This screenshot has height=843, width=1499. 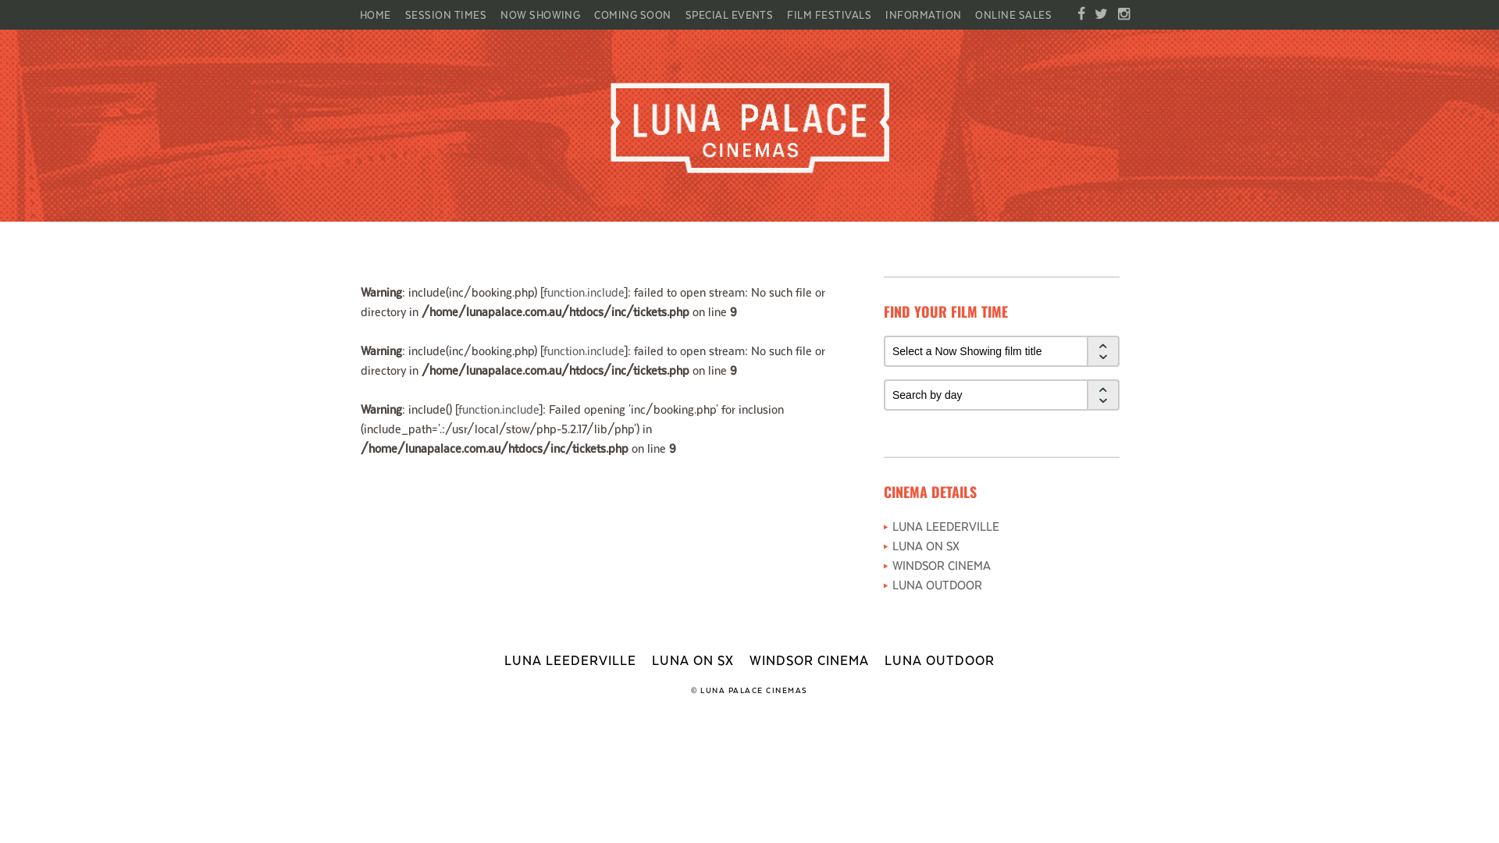 What do you see at coordinates (1013, 14) in the screenshot?
I see `ONLINE SALES` at bounding box center [1013, 14].